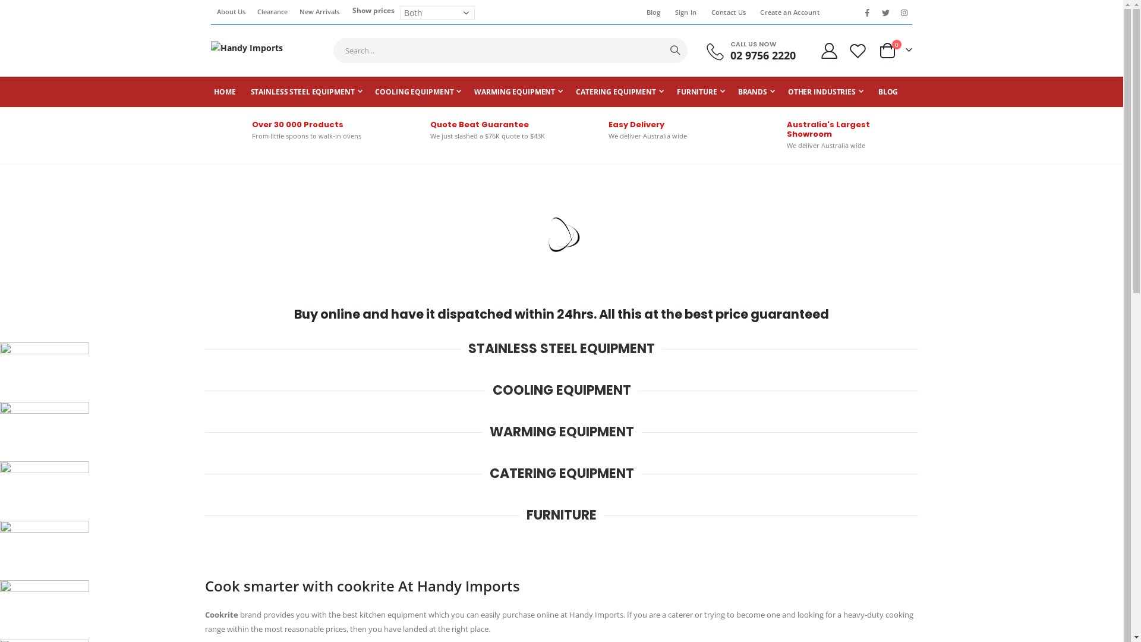 Image resolution: width=1141 pixels, height=642 pixels. I want to click on My Account, so click(829, 51).